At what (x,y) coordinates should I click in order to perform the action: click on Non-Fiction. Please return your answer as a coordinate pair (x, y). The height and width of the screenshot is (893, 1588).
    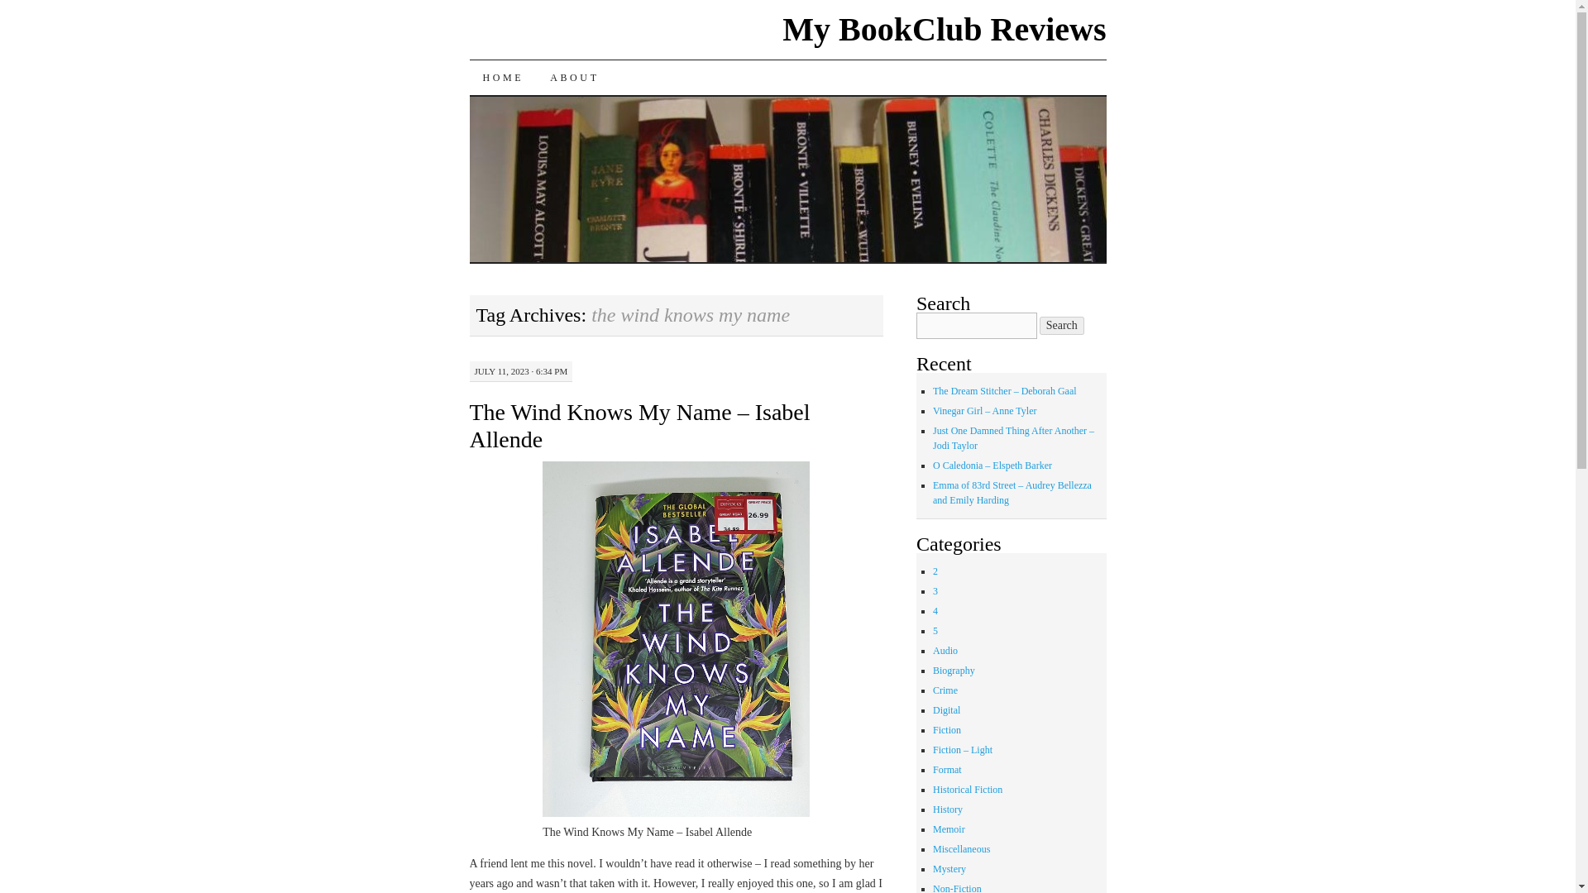
    Looking at the image, I should click on (957, 888).